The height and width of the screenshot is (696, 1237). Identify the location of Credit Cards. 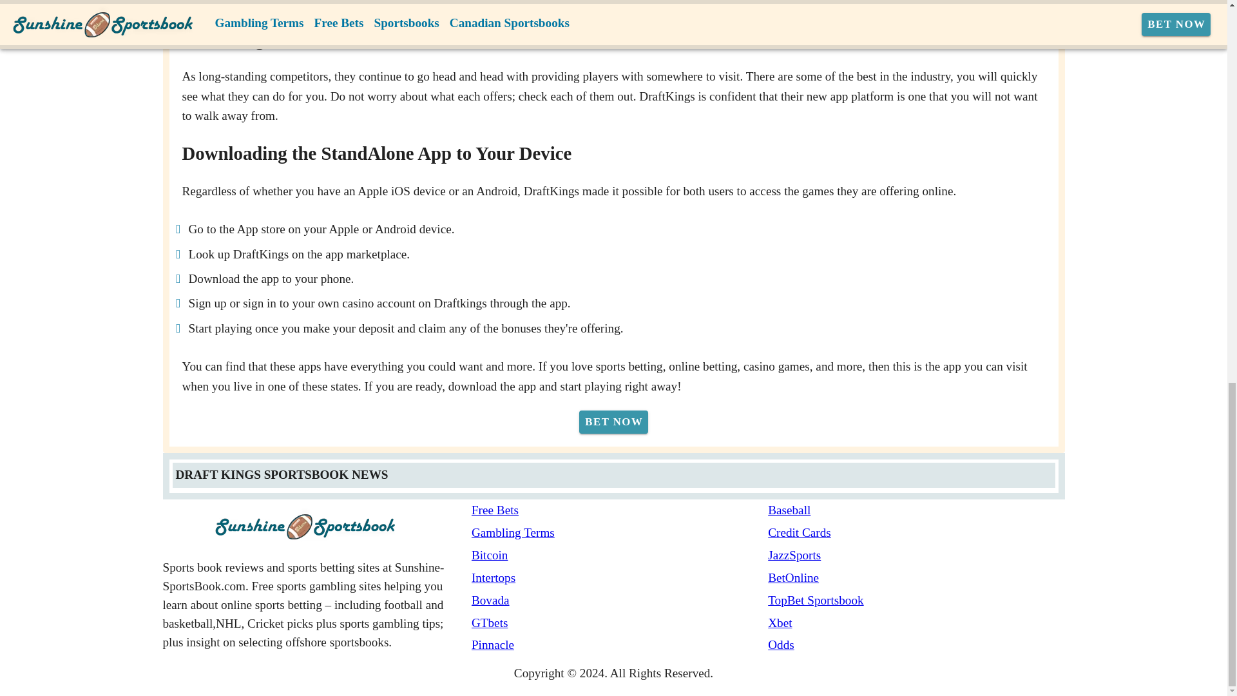
(916, 534).